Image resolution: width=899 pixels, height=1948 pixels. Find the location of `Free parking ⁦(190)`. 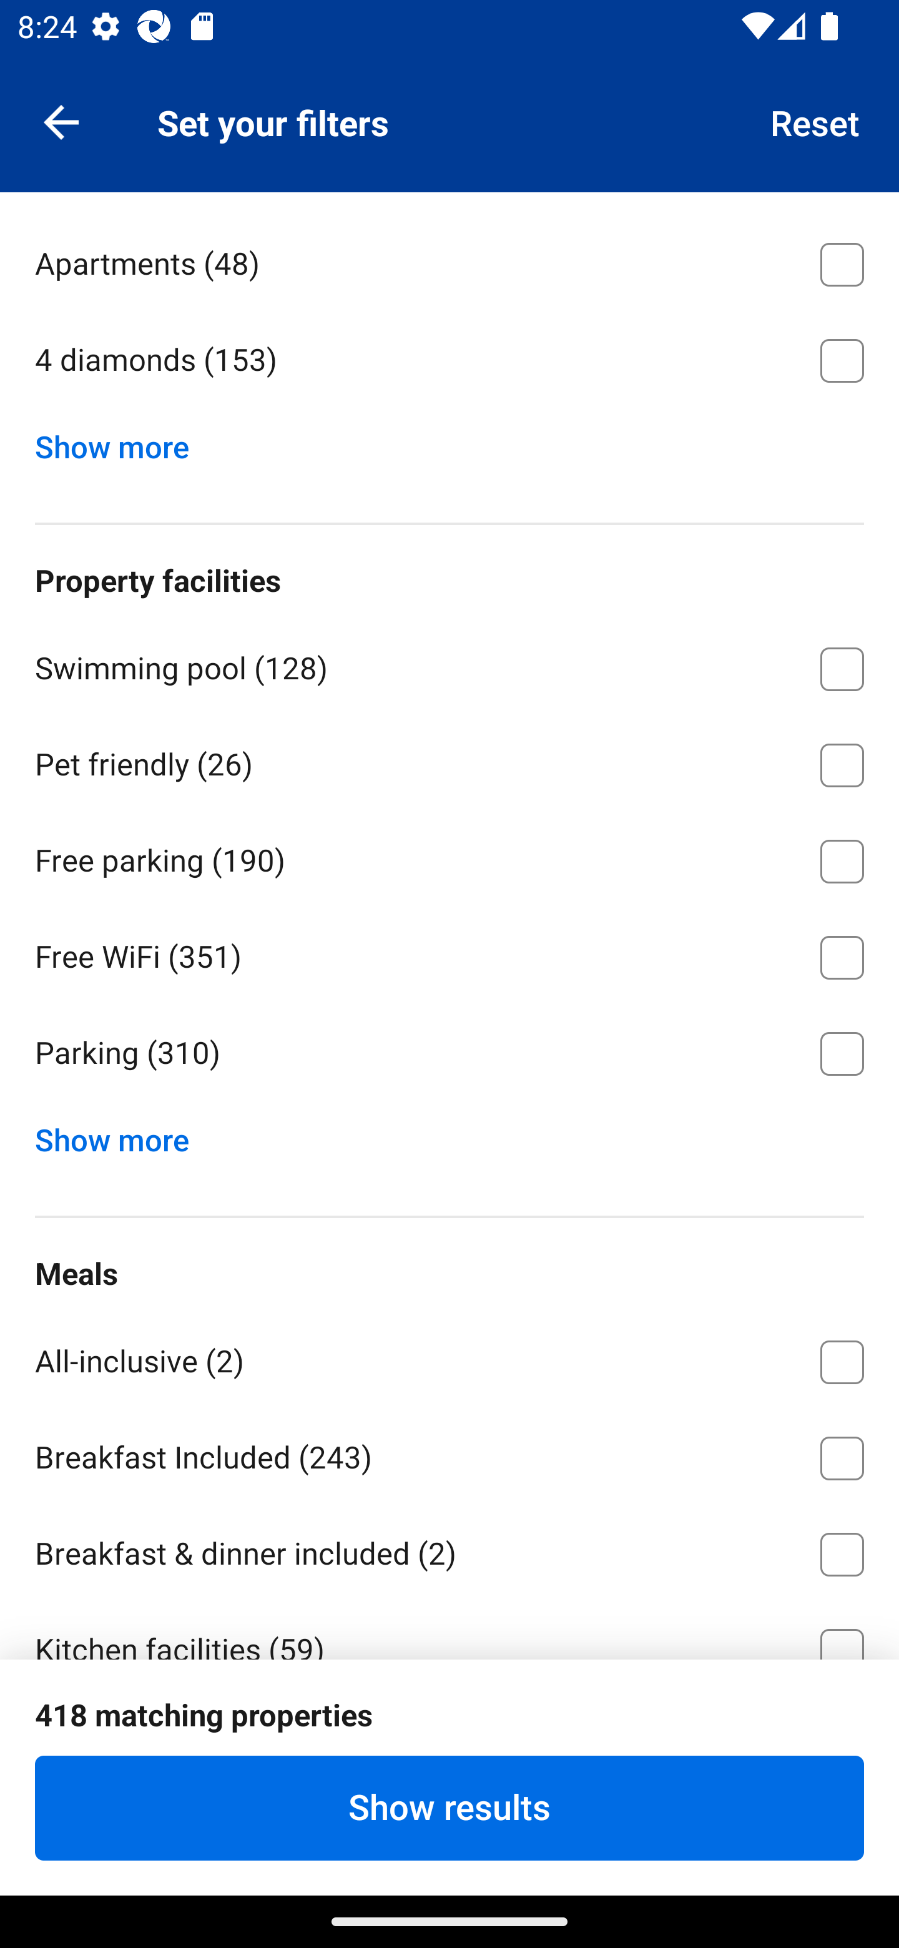

Free parking ⁦(190) is located at coordinates (449, 857).